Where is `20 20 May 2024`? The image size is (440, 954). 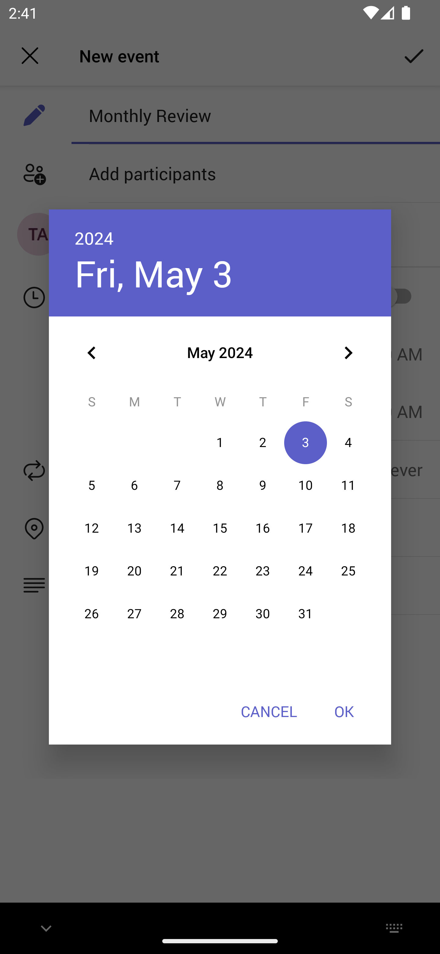
20 20 May 2024 is located at coordinates (134, 571).